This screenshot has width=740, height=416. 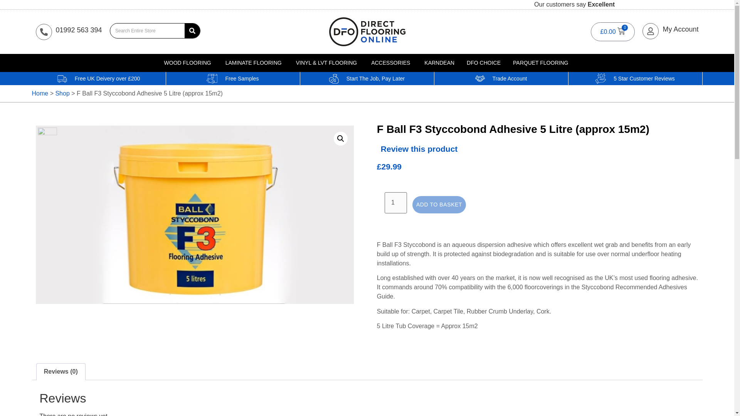 I want to click on LAMINATE FLOORING, so click(x=254, y=63).